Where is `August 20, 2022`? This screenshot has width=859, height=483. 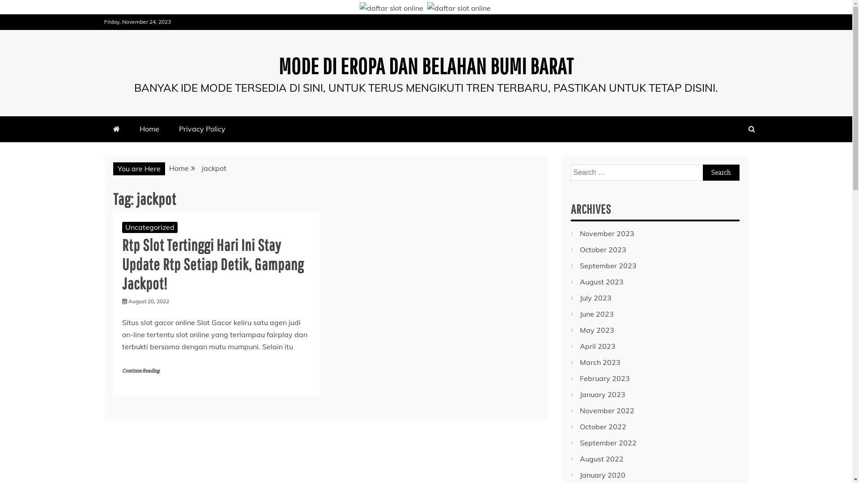
August 20, 2022 is located at coordinates (149, 301).